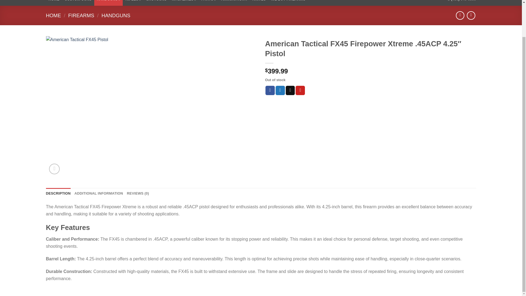 Image resolution: width=526 pixels, height=296 pixels. Describe the element at coordinates (208, 3) in the screenshot. I see `PARTS` at that location.